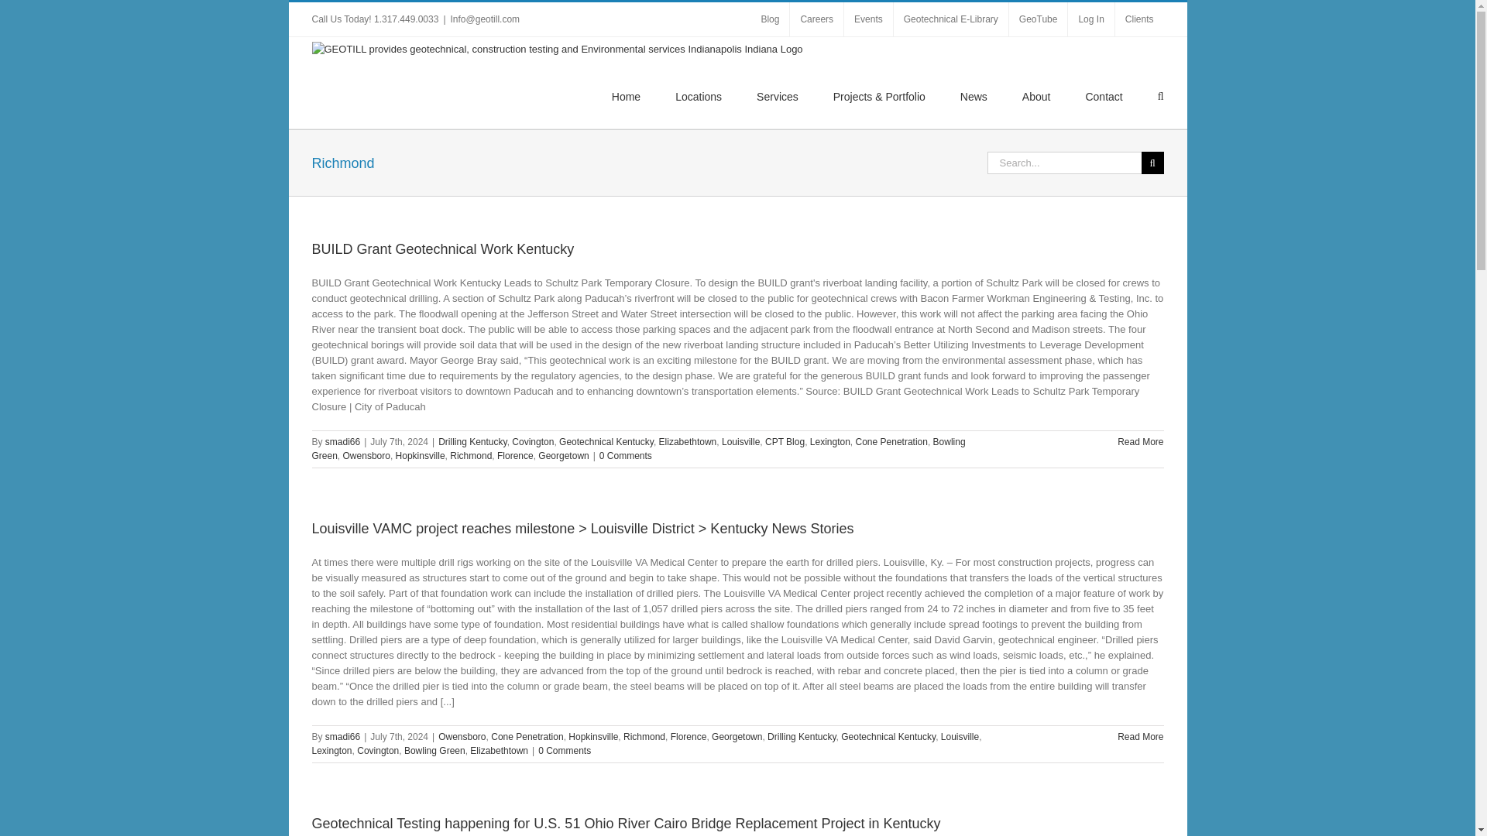  I want to click on Events, so click(869, 19).